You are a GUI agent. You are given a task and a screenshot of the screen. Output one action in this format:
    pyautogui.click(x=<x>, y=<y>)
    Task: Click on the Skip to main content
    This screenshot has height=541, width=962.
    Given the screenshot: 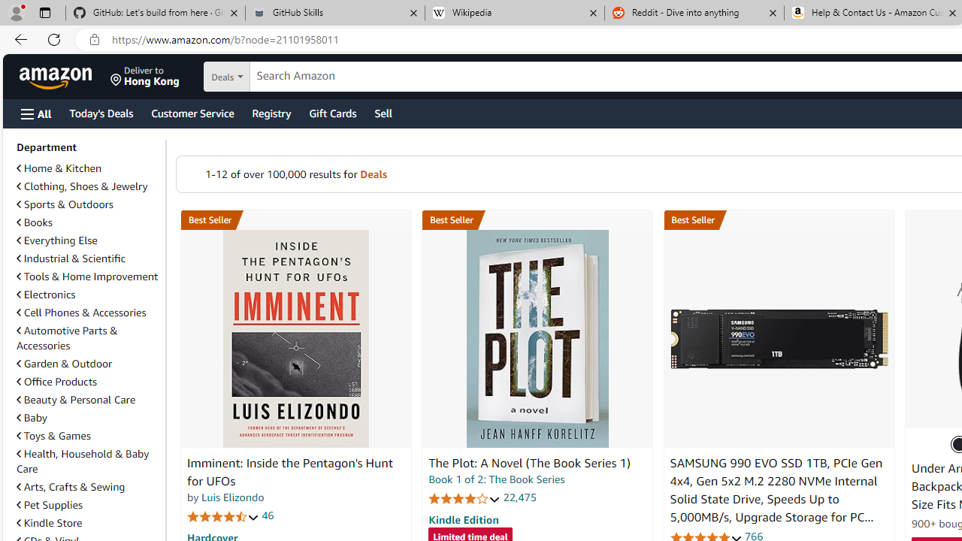 What is the action you would take?
    pyautogui.click(x=65, y=75)
    